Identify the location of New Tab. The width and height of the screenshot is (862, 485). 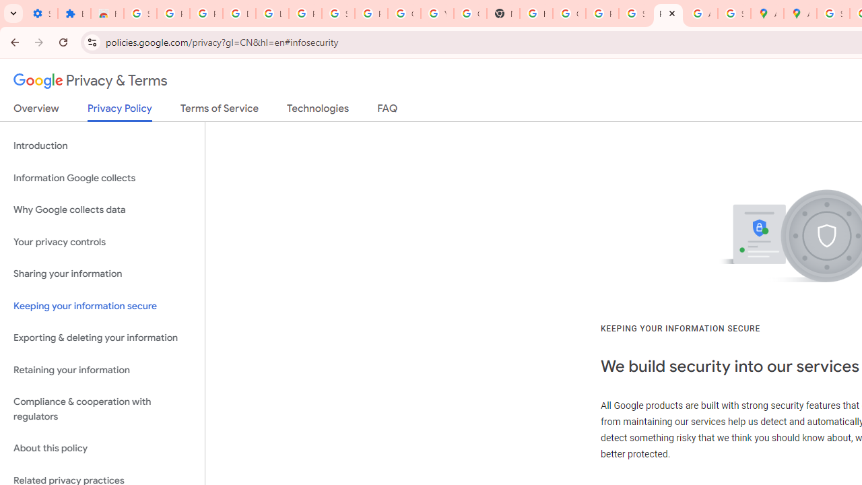
(503, 13).